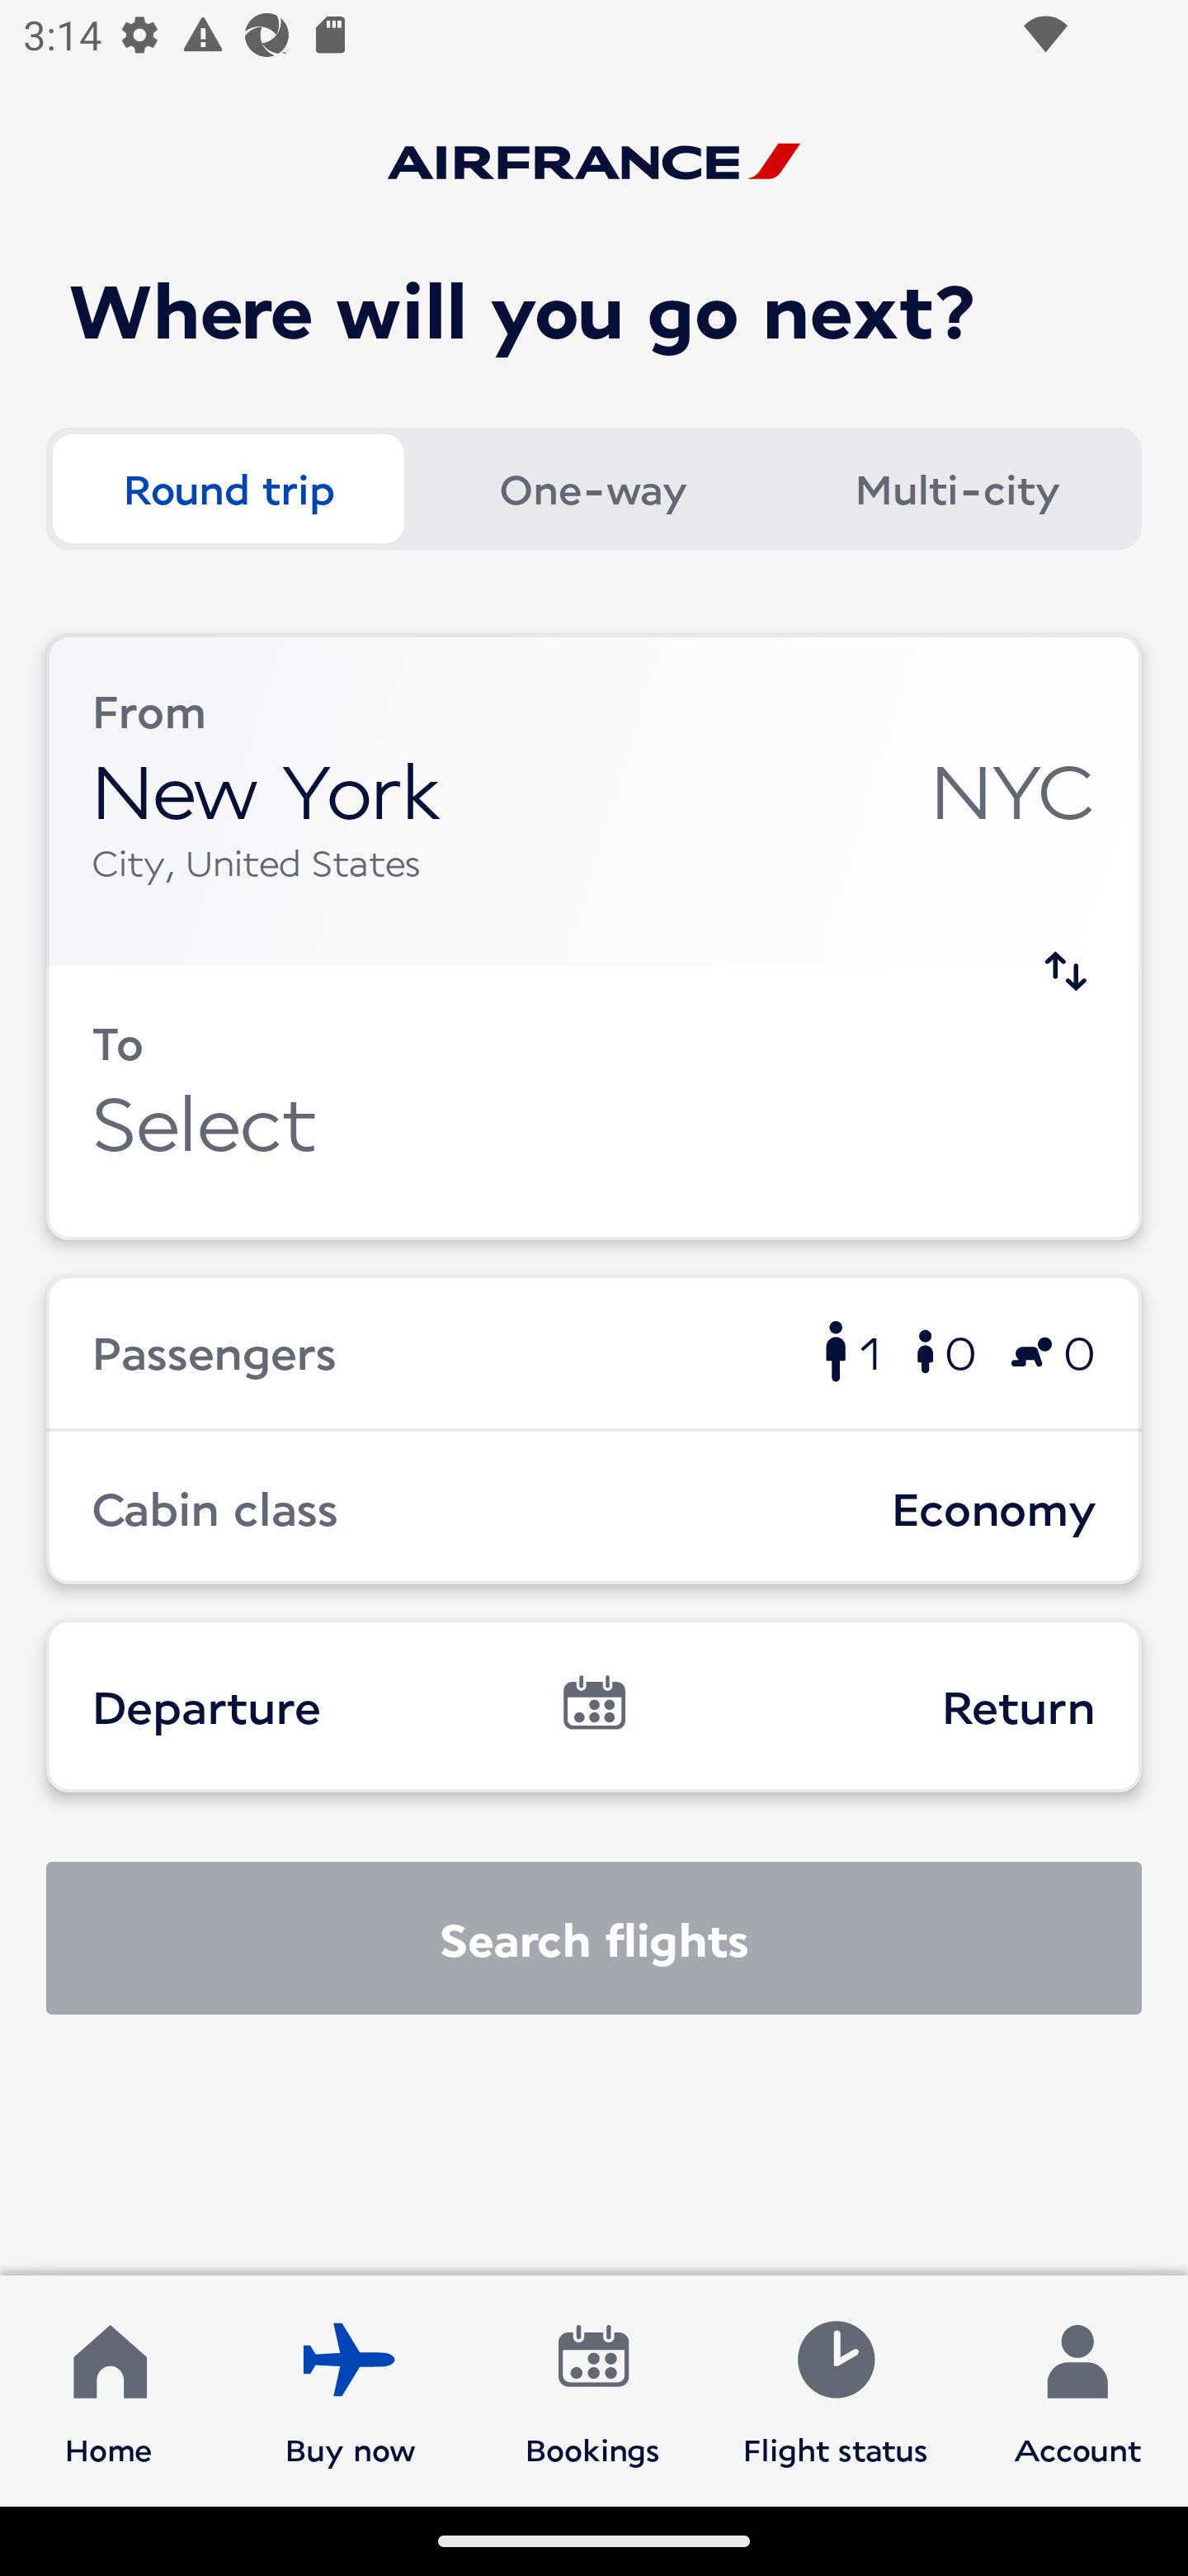 The image size is (1188, 2576). Describe the element at coordinates (593, 2389) in the screenshot. I see `Bookings` at that location.